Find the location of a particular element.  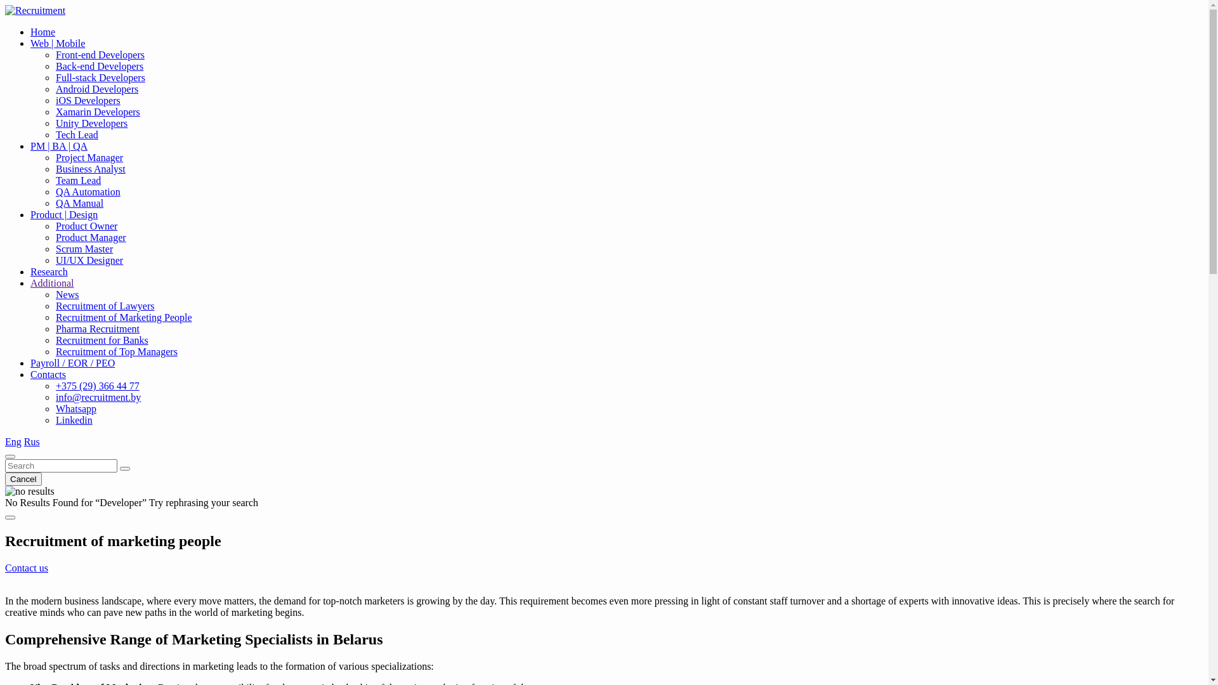

Recruitment of Top Managers is located at coordinates (117, 351).